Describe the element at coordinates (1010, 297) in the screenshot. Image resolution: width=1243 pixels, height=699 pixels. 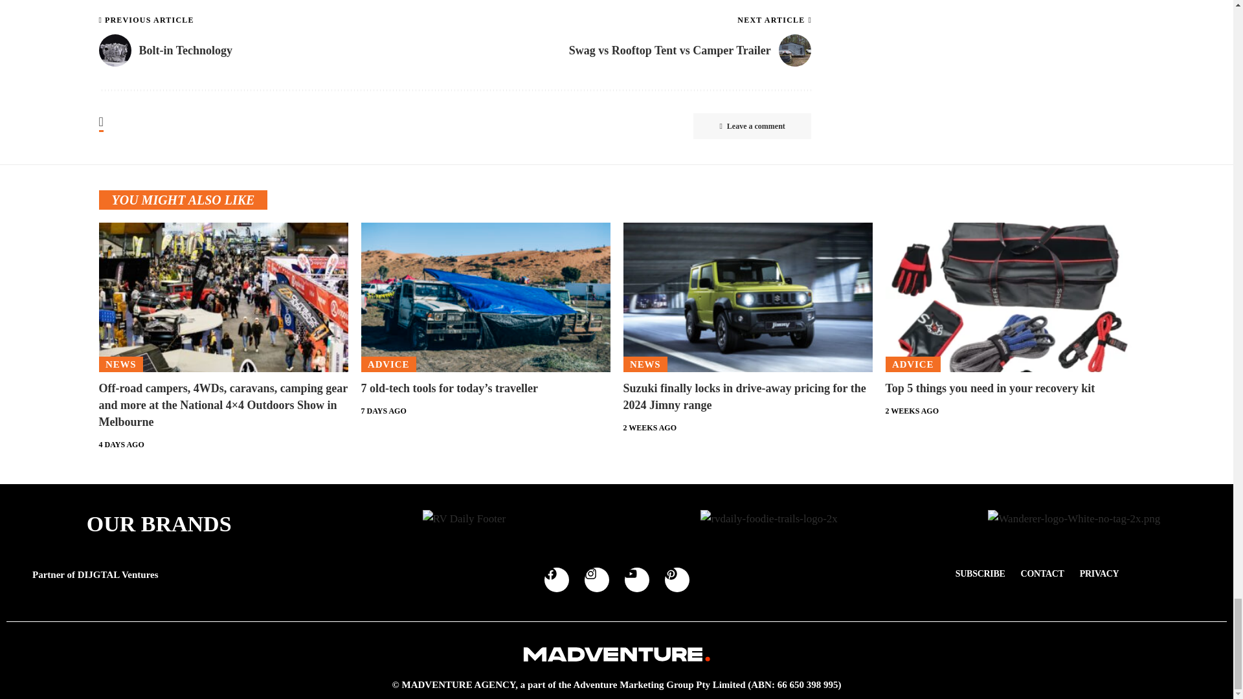
I see `Top 5 things you need in your recovery kit` at that location.